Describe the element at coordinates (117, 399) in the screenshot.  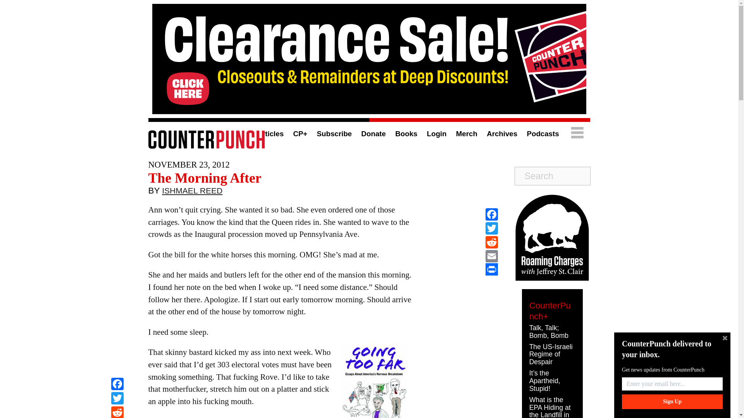
I see `Twitter` at that location.